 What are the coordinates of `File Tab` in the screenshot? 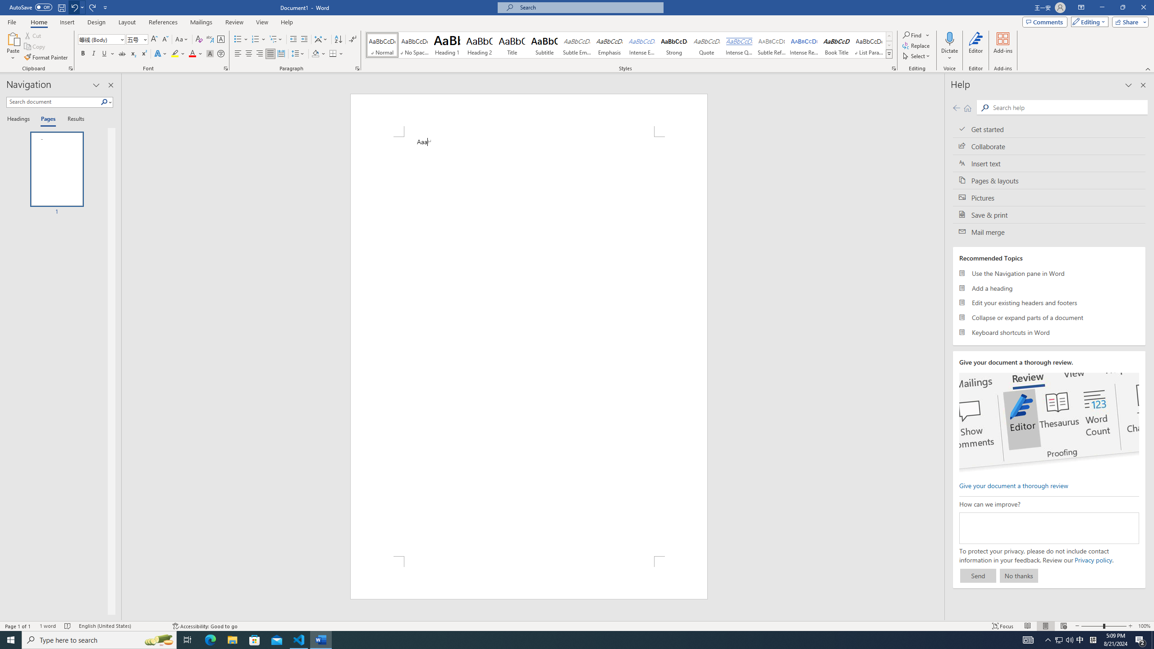 It's located at (12, 22).